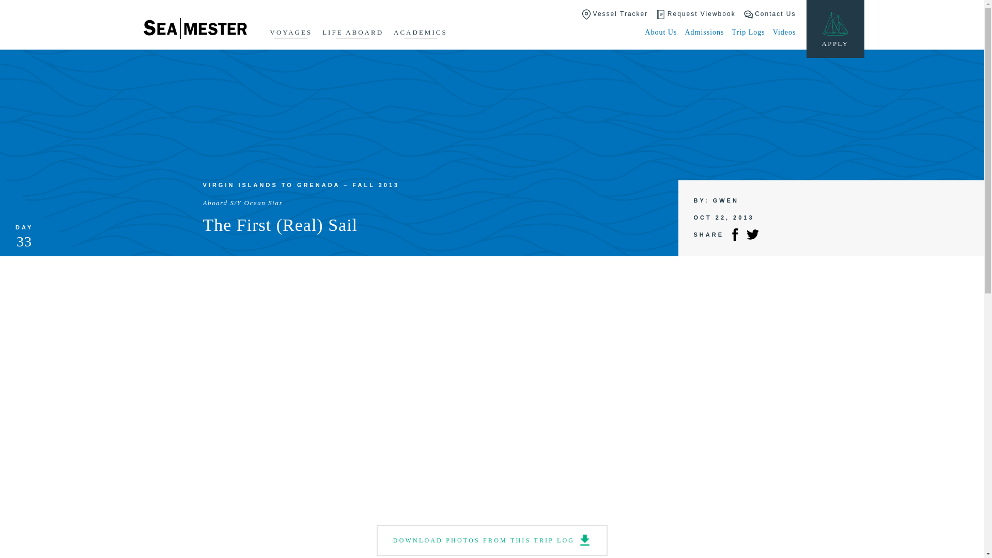 The image size is (992, 558). I want to click on Request Viewbook, so click(695, 14).